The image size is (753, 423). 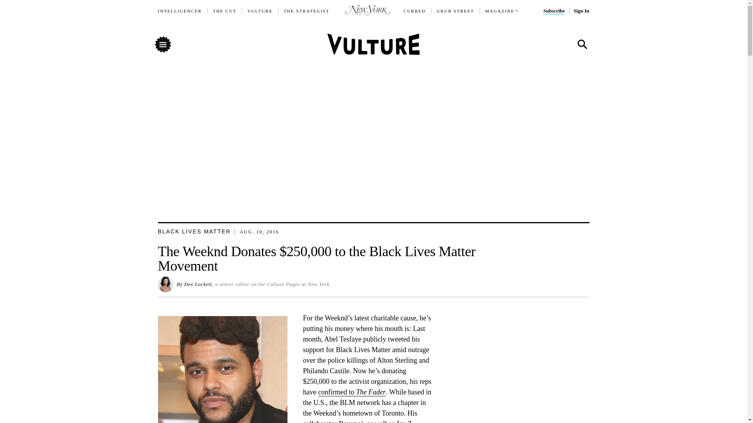 I want to click on THE STRATEGIST, so click(x=307, y=11).